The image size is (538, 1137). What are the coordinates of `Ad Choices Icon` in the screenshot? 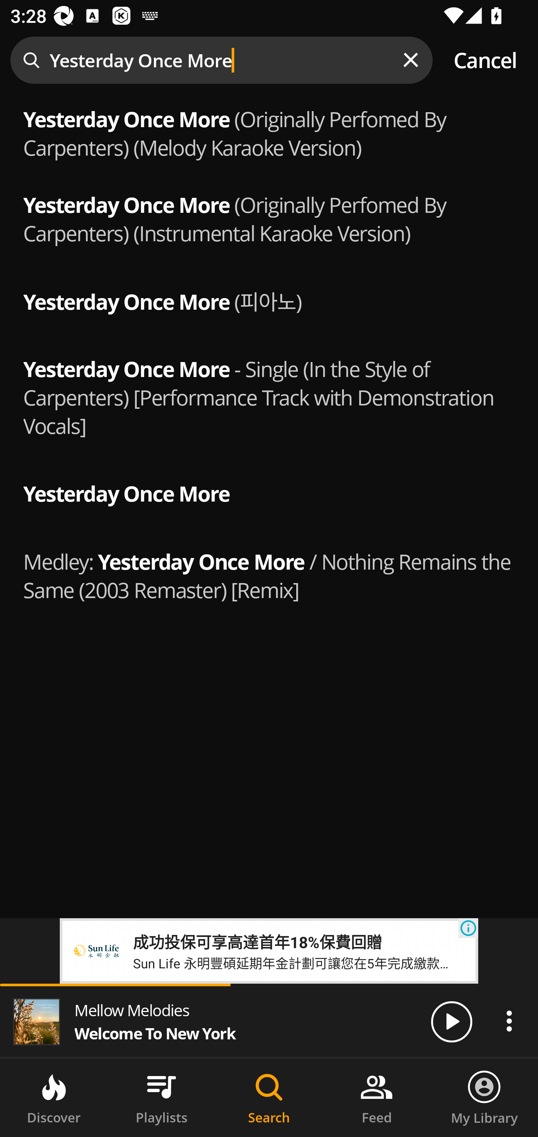 It's located at (468, 928).